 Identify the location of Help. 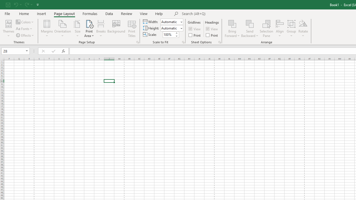
(159, 13).